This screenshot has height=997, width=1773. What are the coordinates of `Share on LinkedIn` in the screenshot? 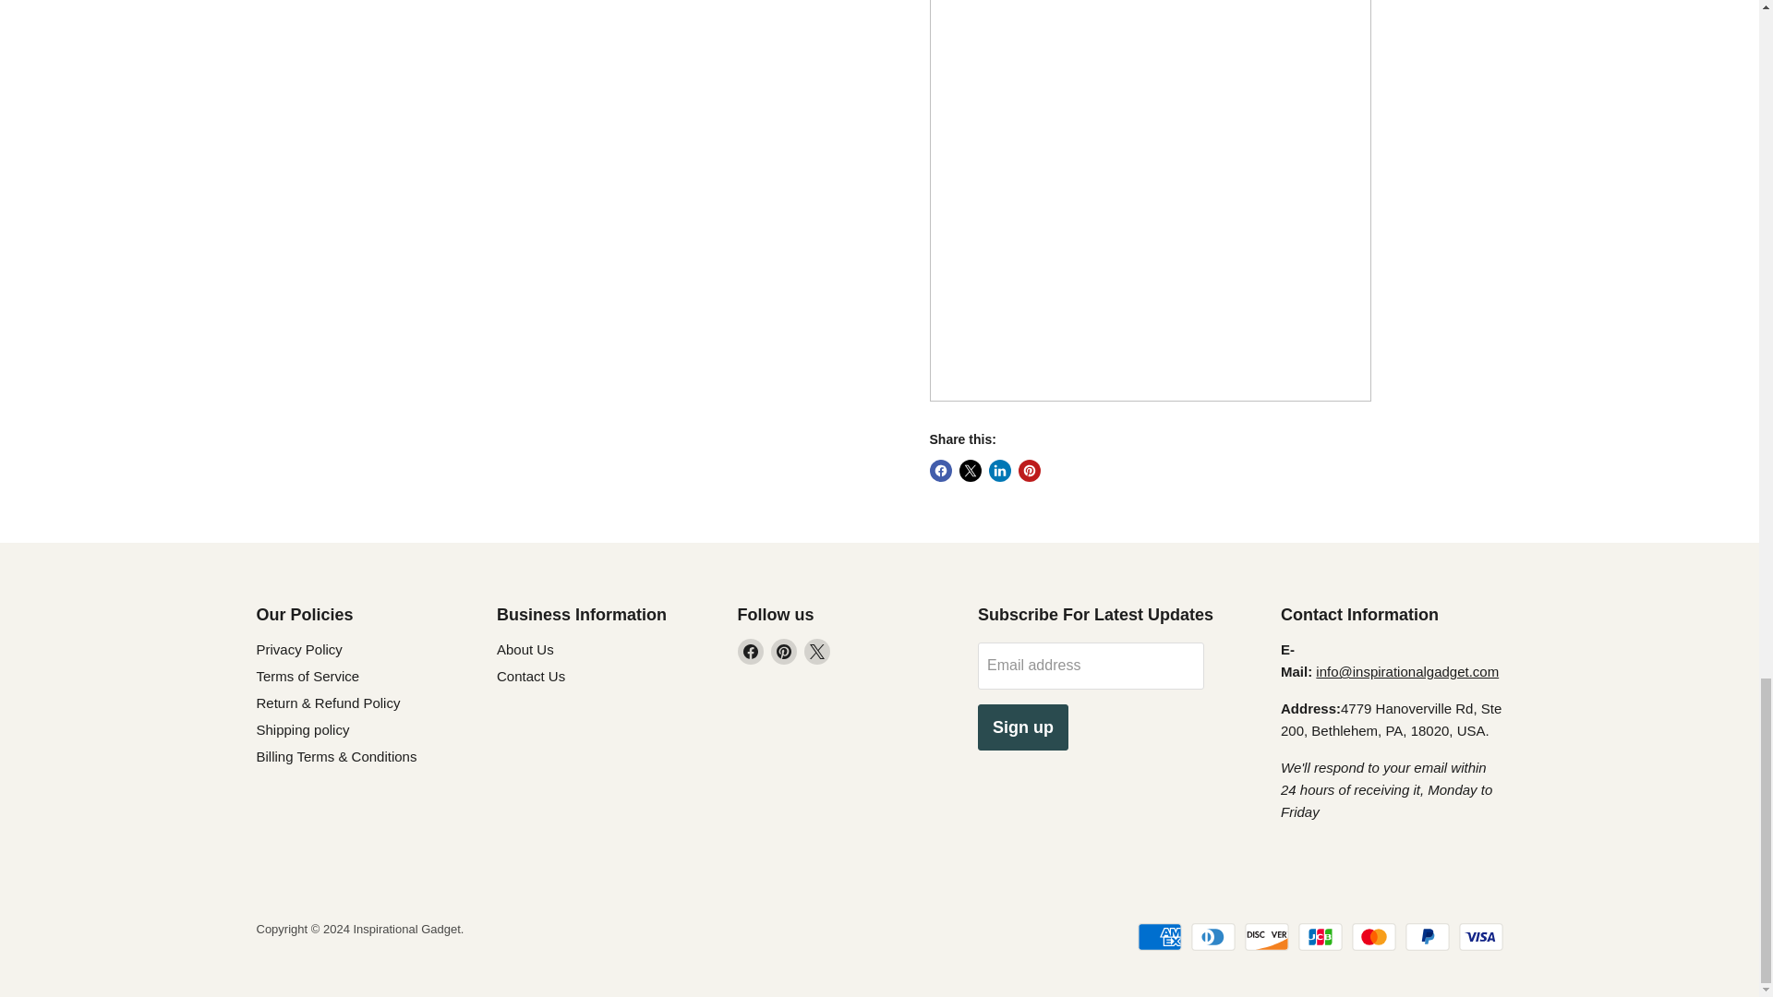 It's located at (999, 470).